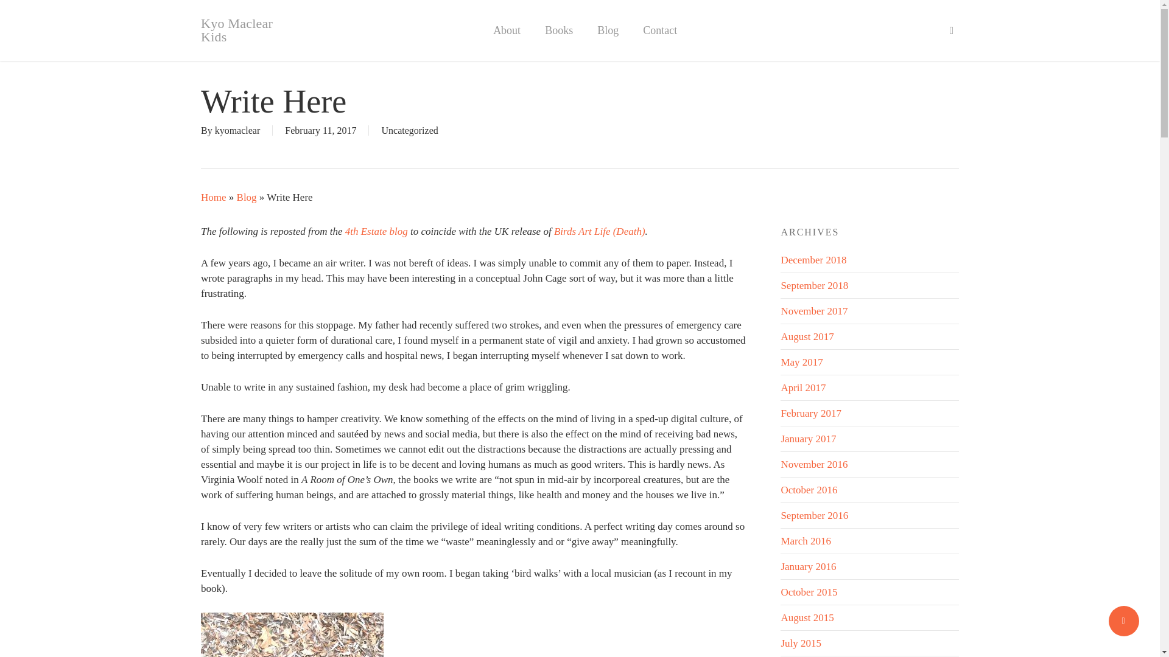 The image size is (1169, 657). Describe the element at coordinates (507, 30) in the screenshot. I see `About` at that location.